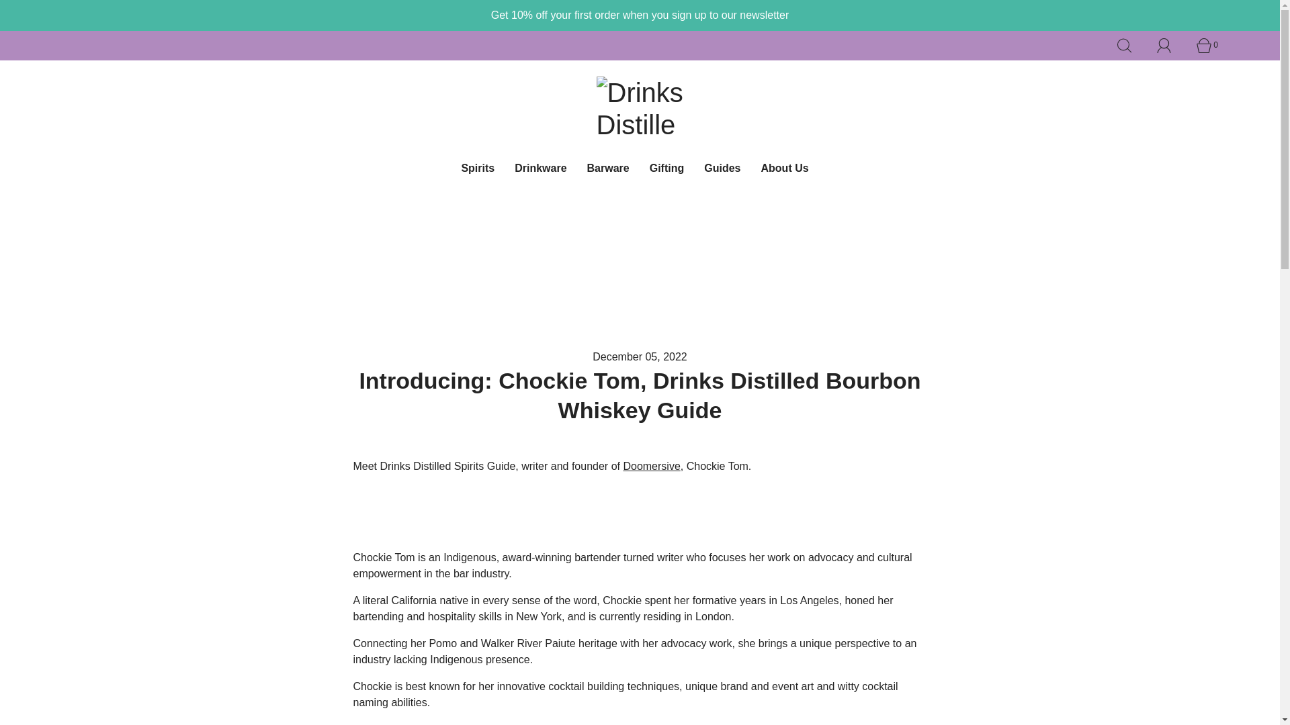 The image size is (1290, 725). What do you see at coordinates (477, 168) in the screenshot?
I see `Spirits` at bounding box center [477, 168].